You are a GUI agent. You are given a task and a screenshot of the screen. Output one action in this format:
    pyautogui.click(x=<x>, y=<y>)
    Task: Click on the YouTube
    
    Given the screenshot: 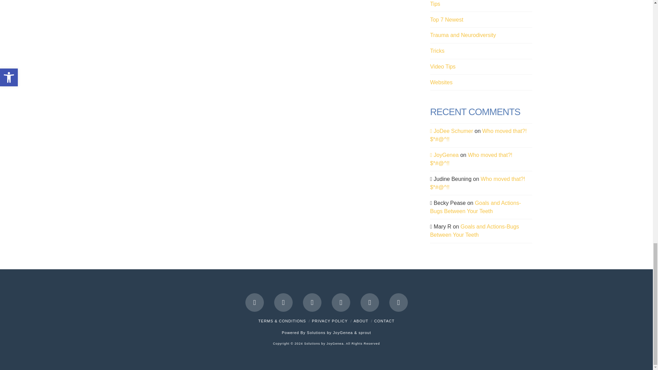 What is the action you would take?
    pyautogui.click(x=341, y=303)
    